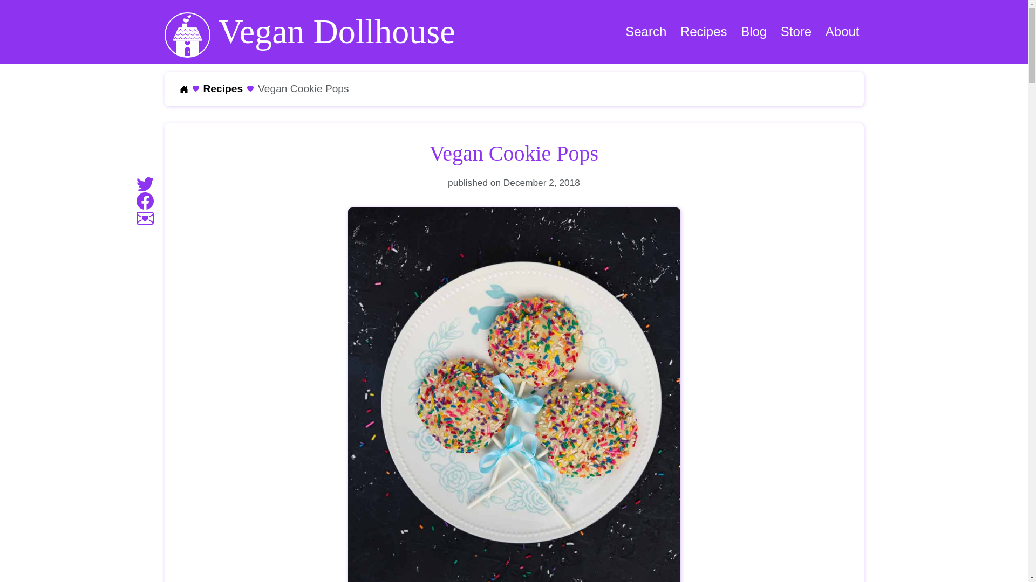 This screenshot has width=1036, height=582. Describe the element at coordinates (796, 32) in the screenshot. I see `Store` at that location.